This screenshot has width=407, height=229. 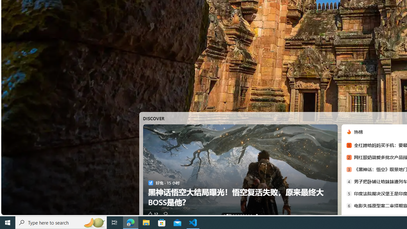 What do you see at coordinates (229, 215) in the screenshot?
I see `AutomationID: tab-1` at bounding box center [229, 215].